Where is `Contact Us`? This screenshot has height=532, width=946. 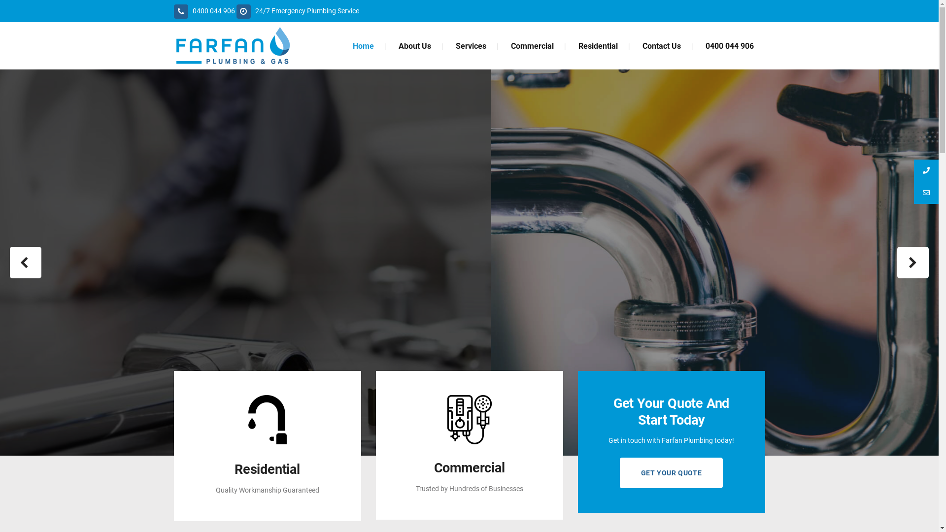 Contact Us is located at coordinates (661, 46).